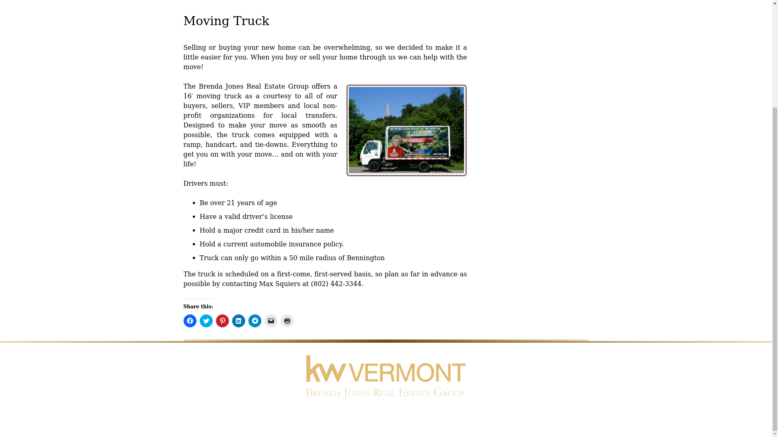 This screenshot has width=778, height=437. What do you see at coordinates (206, 320) in the screenshot?
I see `Click to share on Twitter` at bounding box center [206, 320].